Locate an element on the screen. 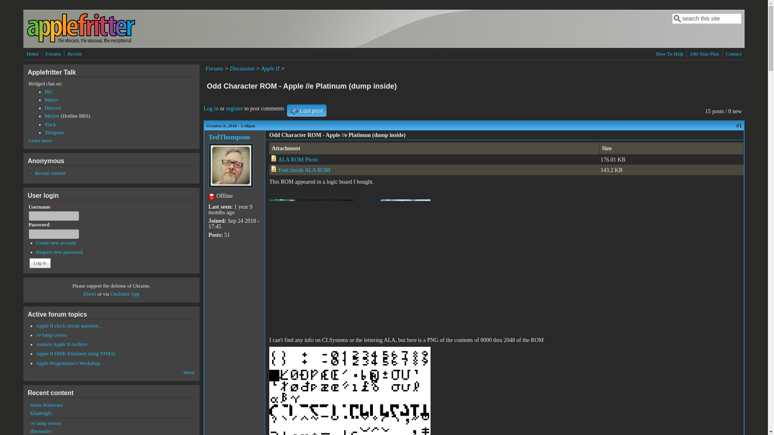 This screenshot has width=774, height=435. Discussion is located at coordinates (242, 68).